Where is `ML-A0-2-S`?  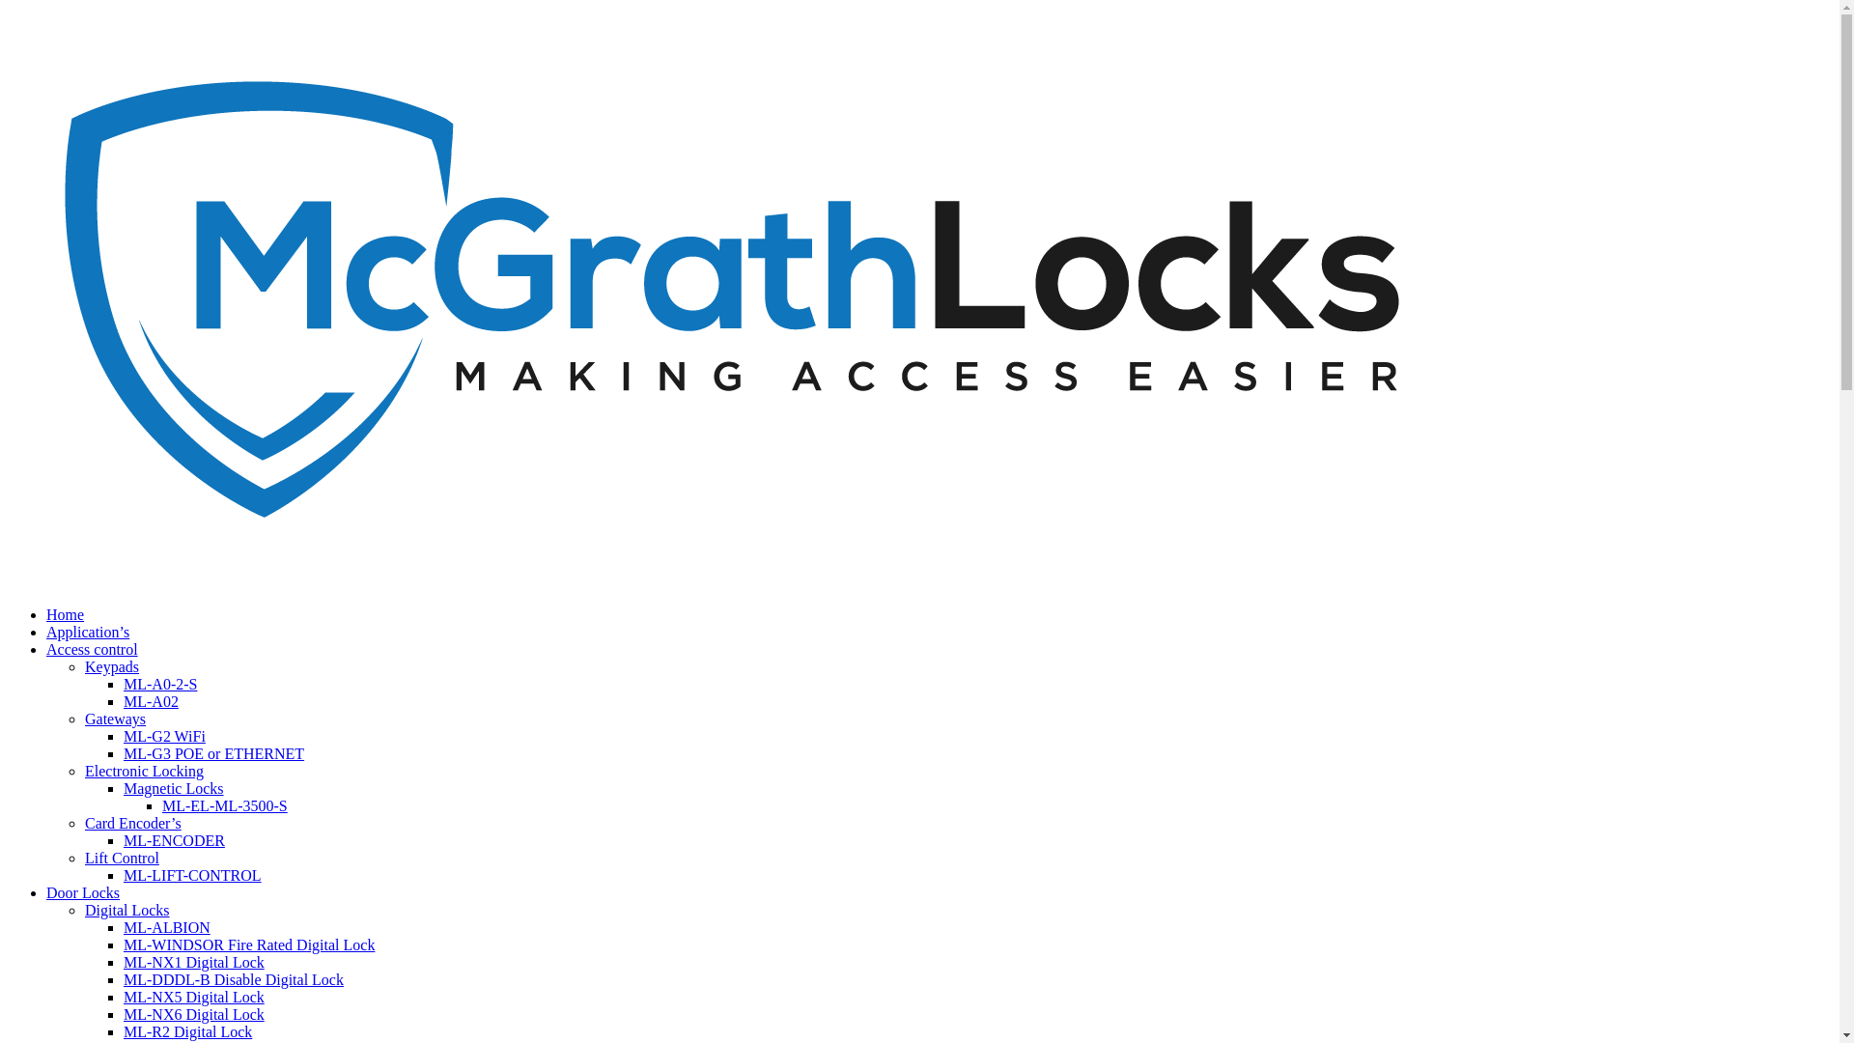
ML-A0-2-S is located at coordinates (160, 684).